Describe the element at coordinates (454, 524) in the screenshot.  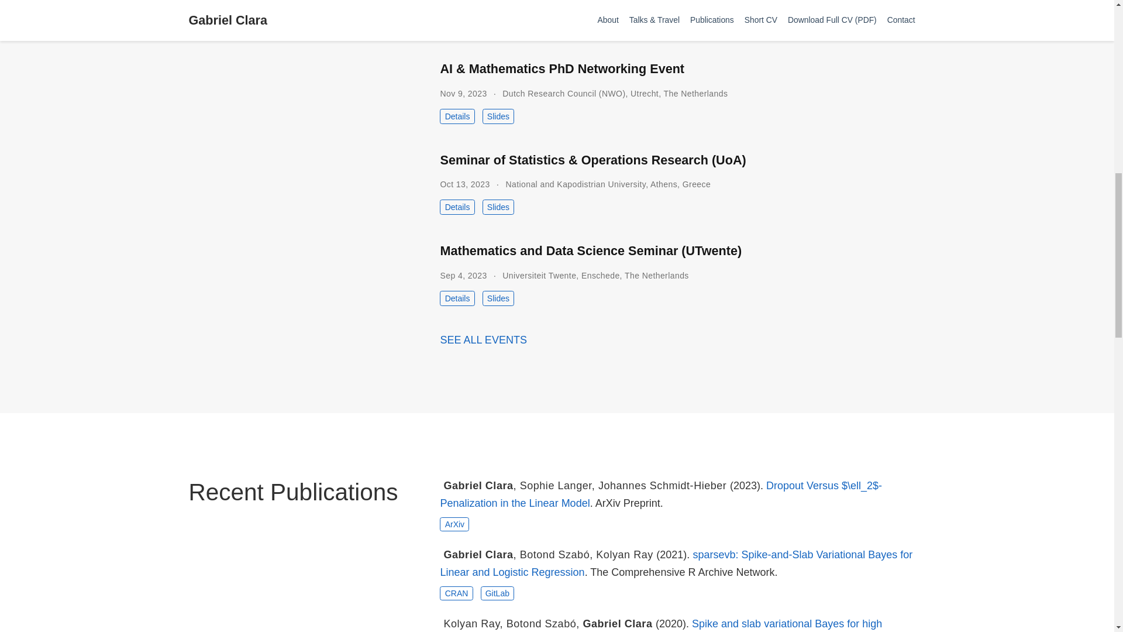
I see `ArXiv` at that location.